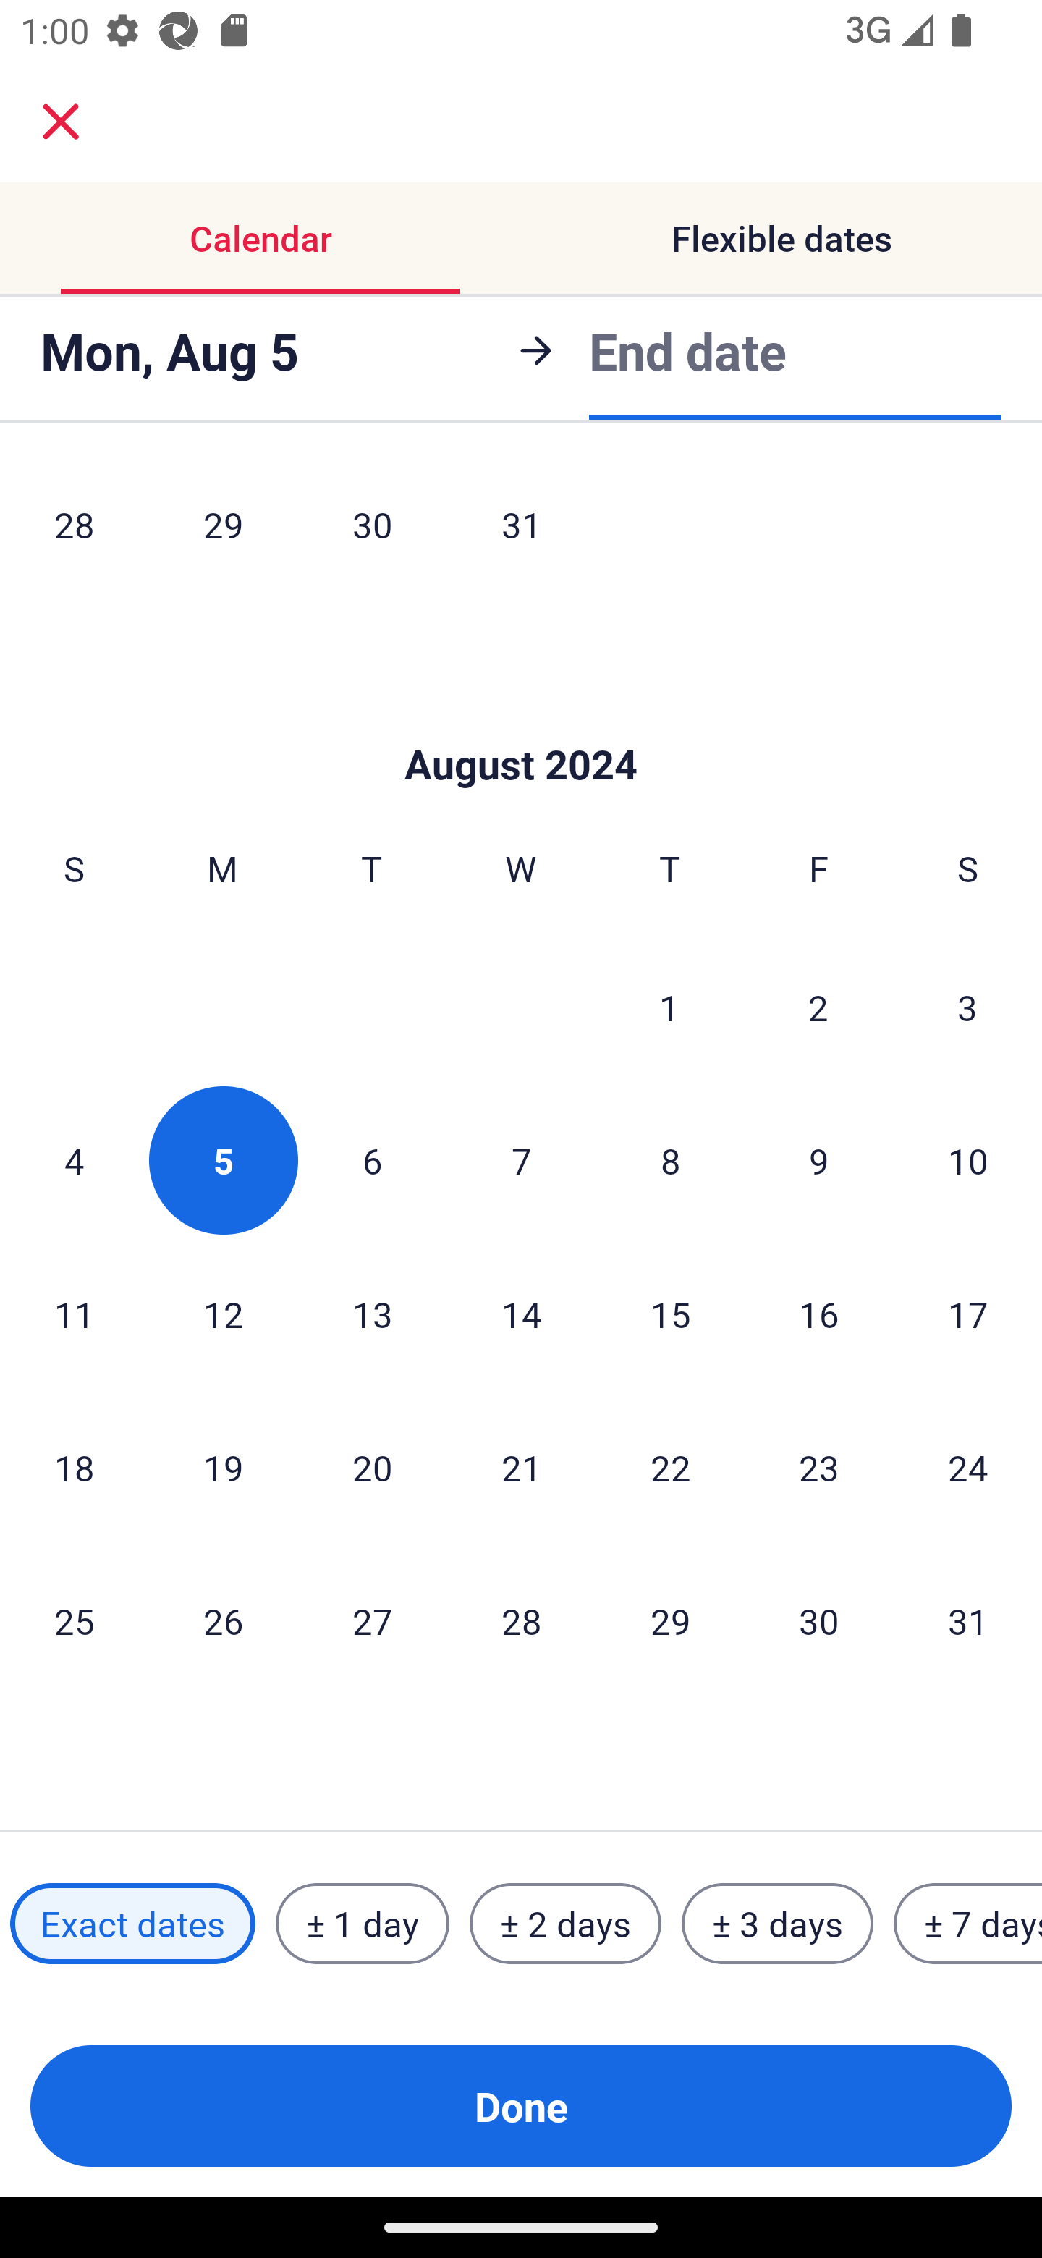 The height and width of the screenshot is (2258, 1042). What do you see at coordinates (521, 1468) in the screenshot?
I see `21 Wednesday, August 21, 2024` at bounding box center [521, 1468].